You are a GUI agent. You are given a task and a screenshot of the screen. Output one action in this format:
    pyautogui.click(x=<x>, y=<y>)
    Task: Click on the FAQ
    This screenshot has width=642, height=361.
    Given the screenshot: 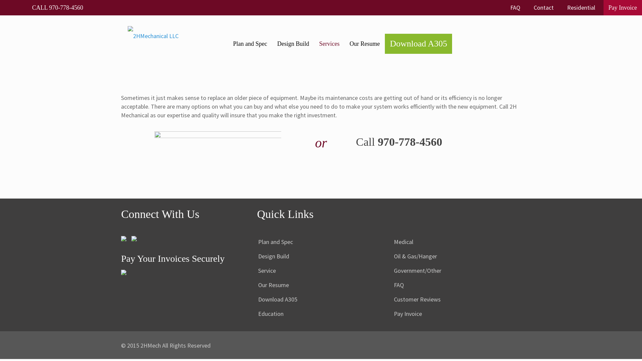 What is the action you would take?
    pyautogui.click(x=457, y=285)
    